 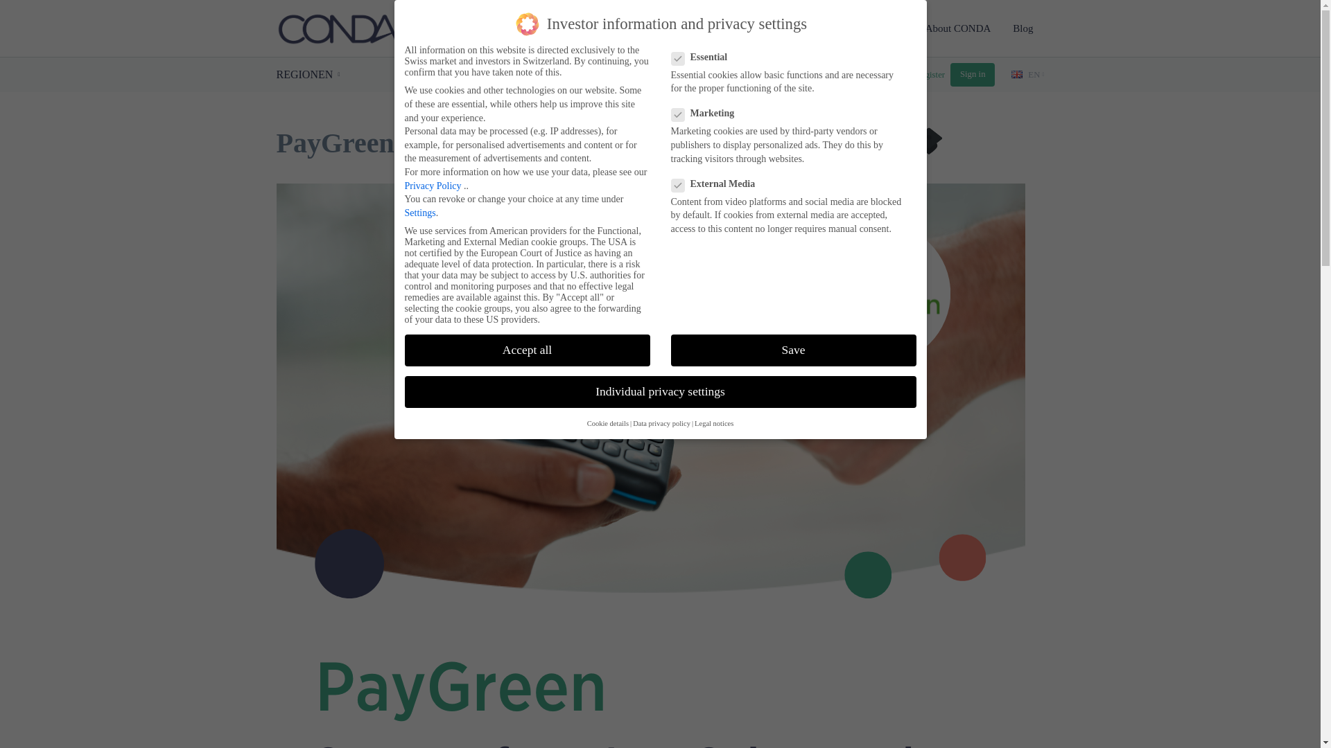 What do you see at coordinates (1023, 28) in the screenshot?
I see `Blog` at bounding box center [1023, 28].